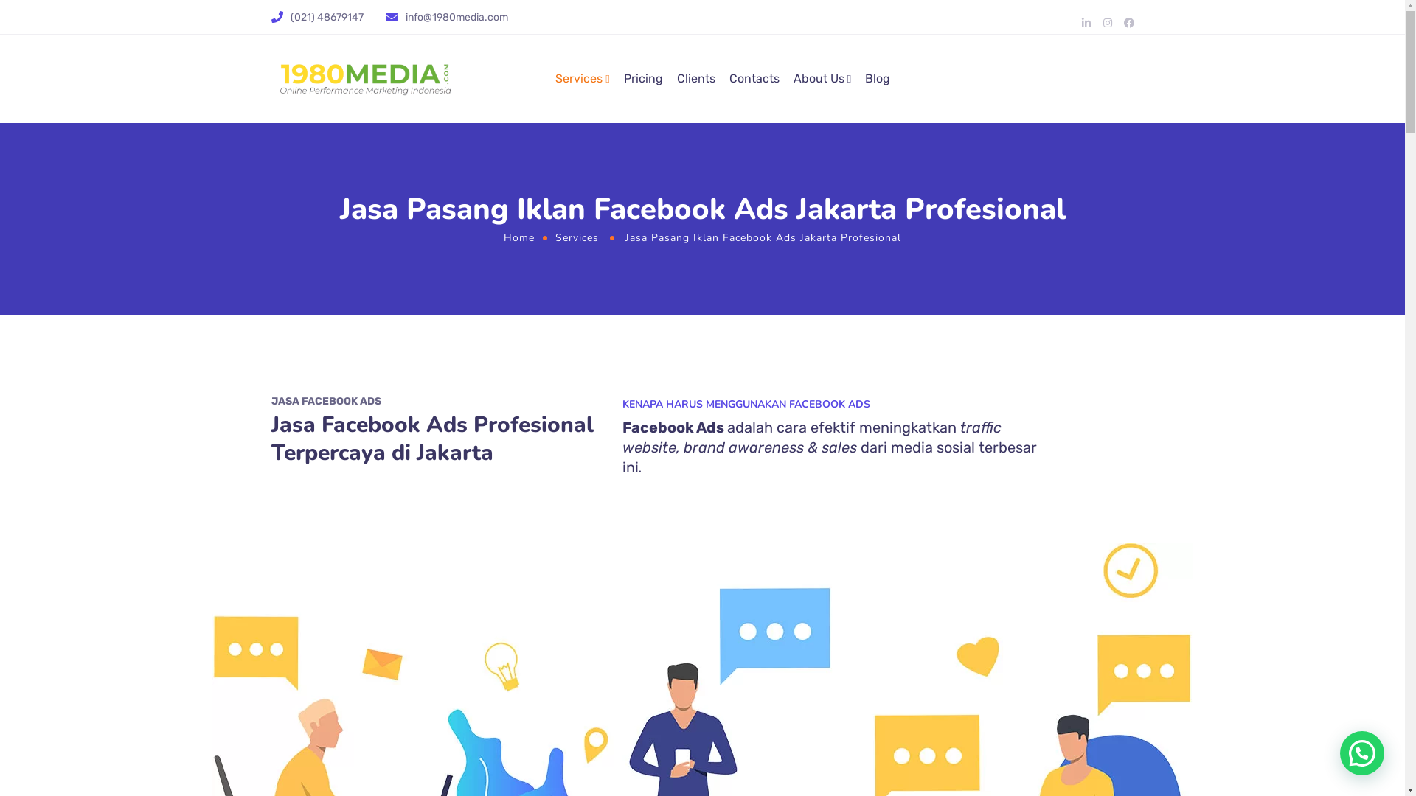 The image size is (1416, 796). I want to click on Clients, so click(696, 79).